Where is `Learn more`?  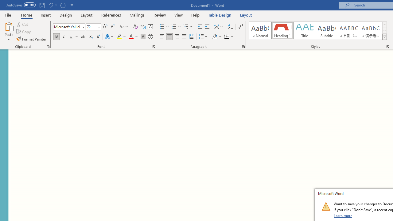
Learn more is located at coordinates (343, 215).